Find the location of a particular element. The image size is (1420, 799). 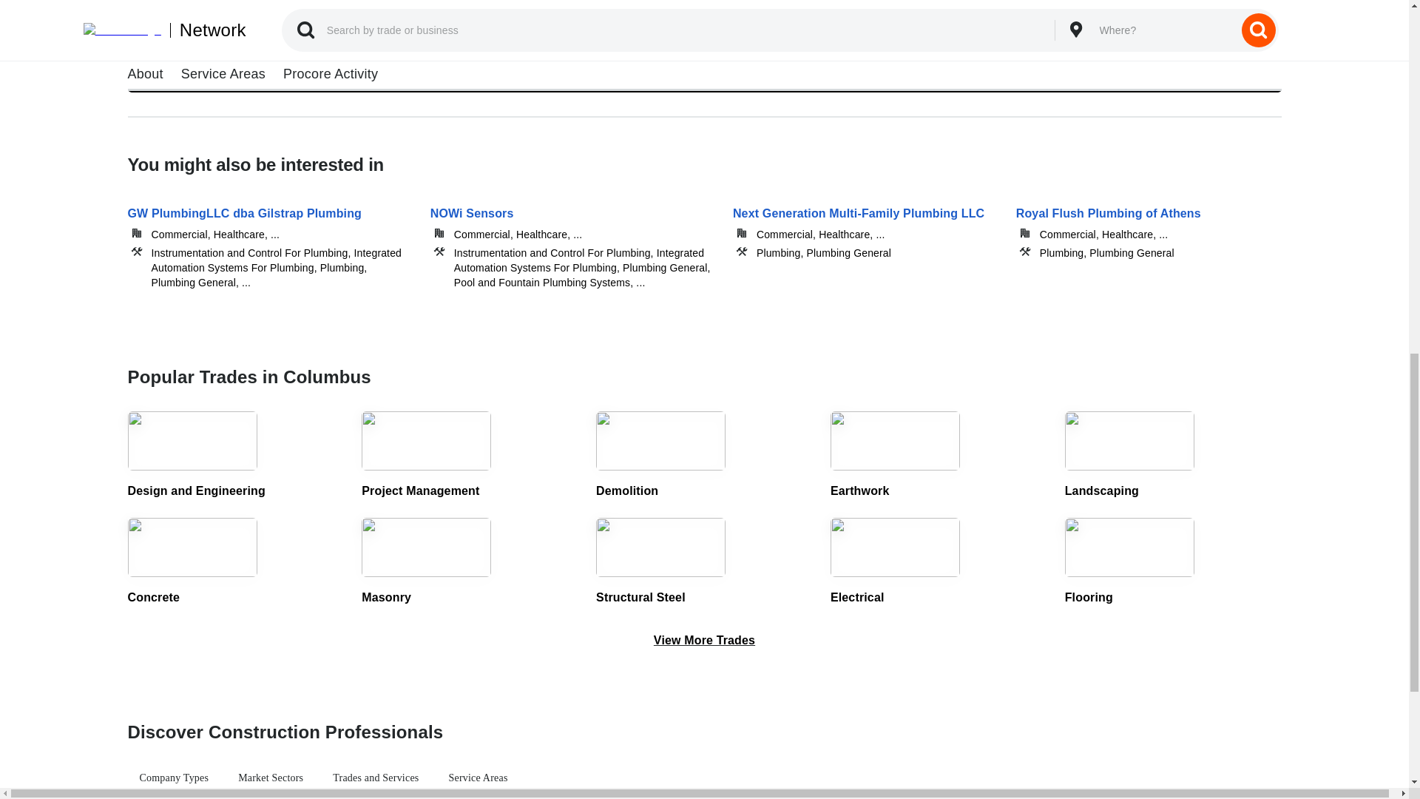

Trades and Services is located at coordinates (375, 778).